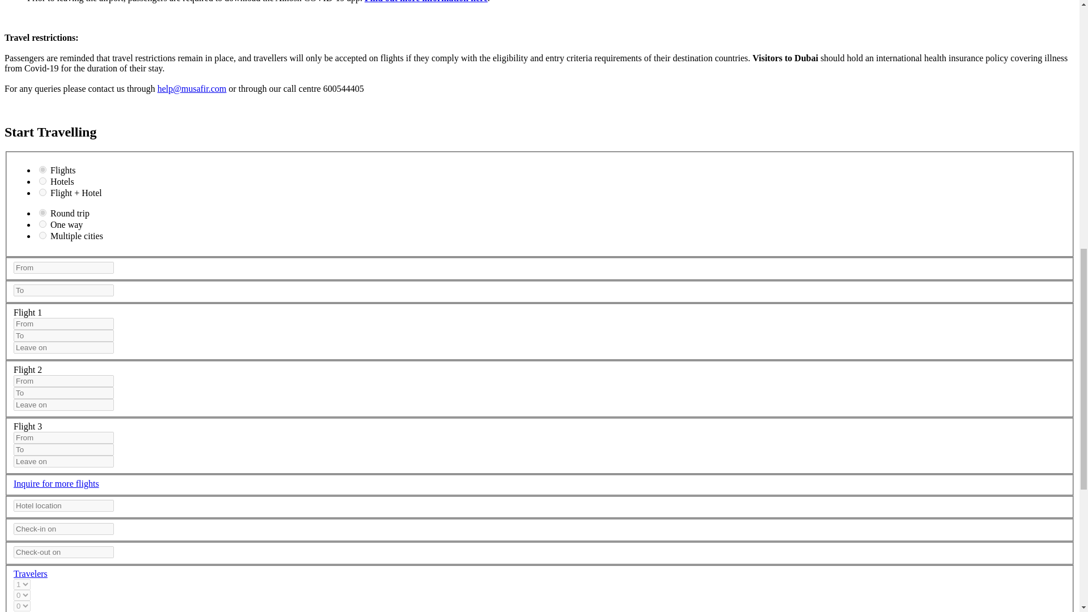 The width and height of the screenshot is (1088, 612). Describe the element at coordinates (31, 573) in the screenshot. I see `Travelers` at that location.